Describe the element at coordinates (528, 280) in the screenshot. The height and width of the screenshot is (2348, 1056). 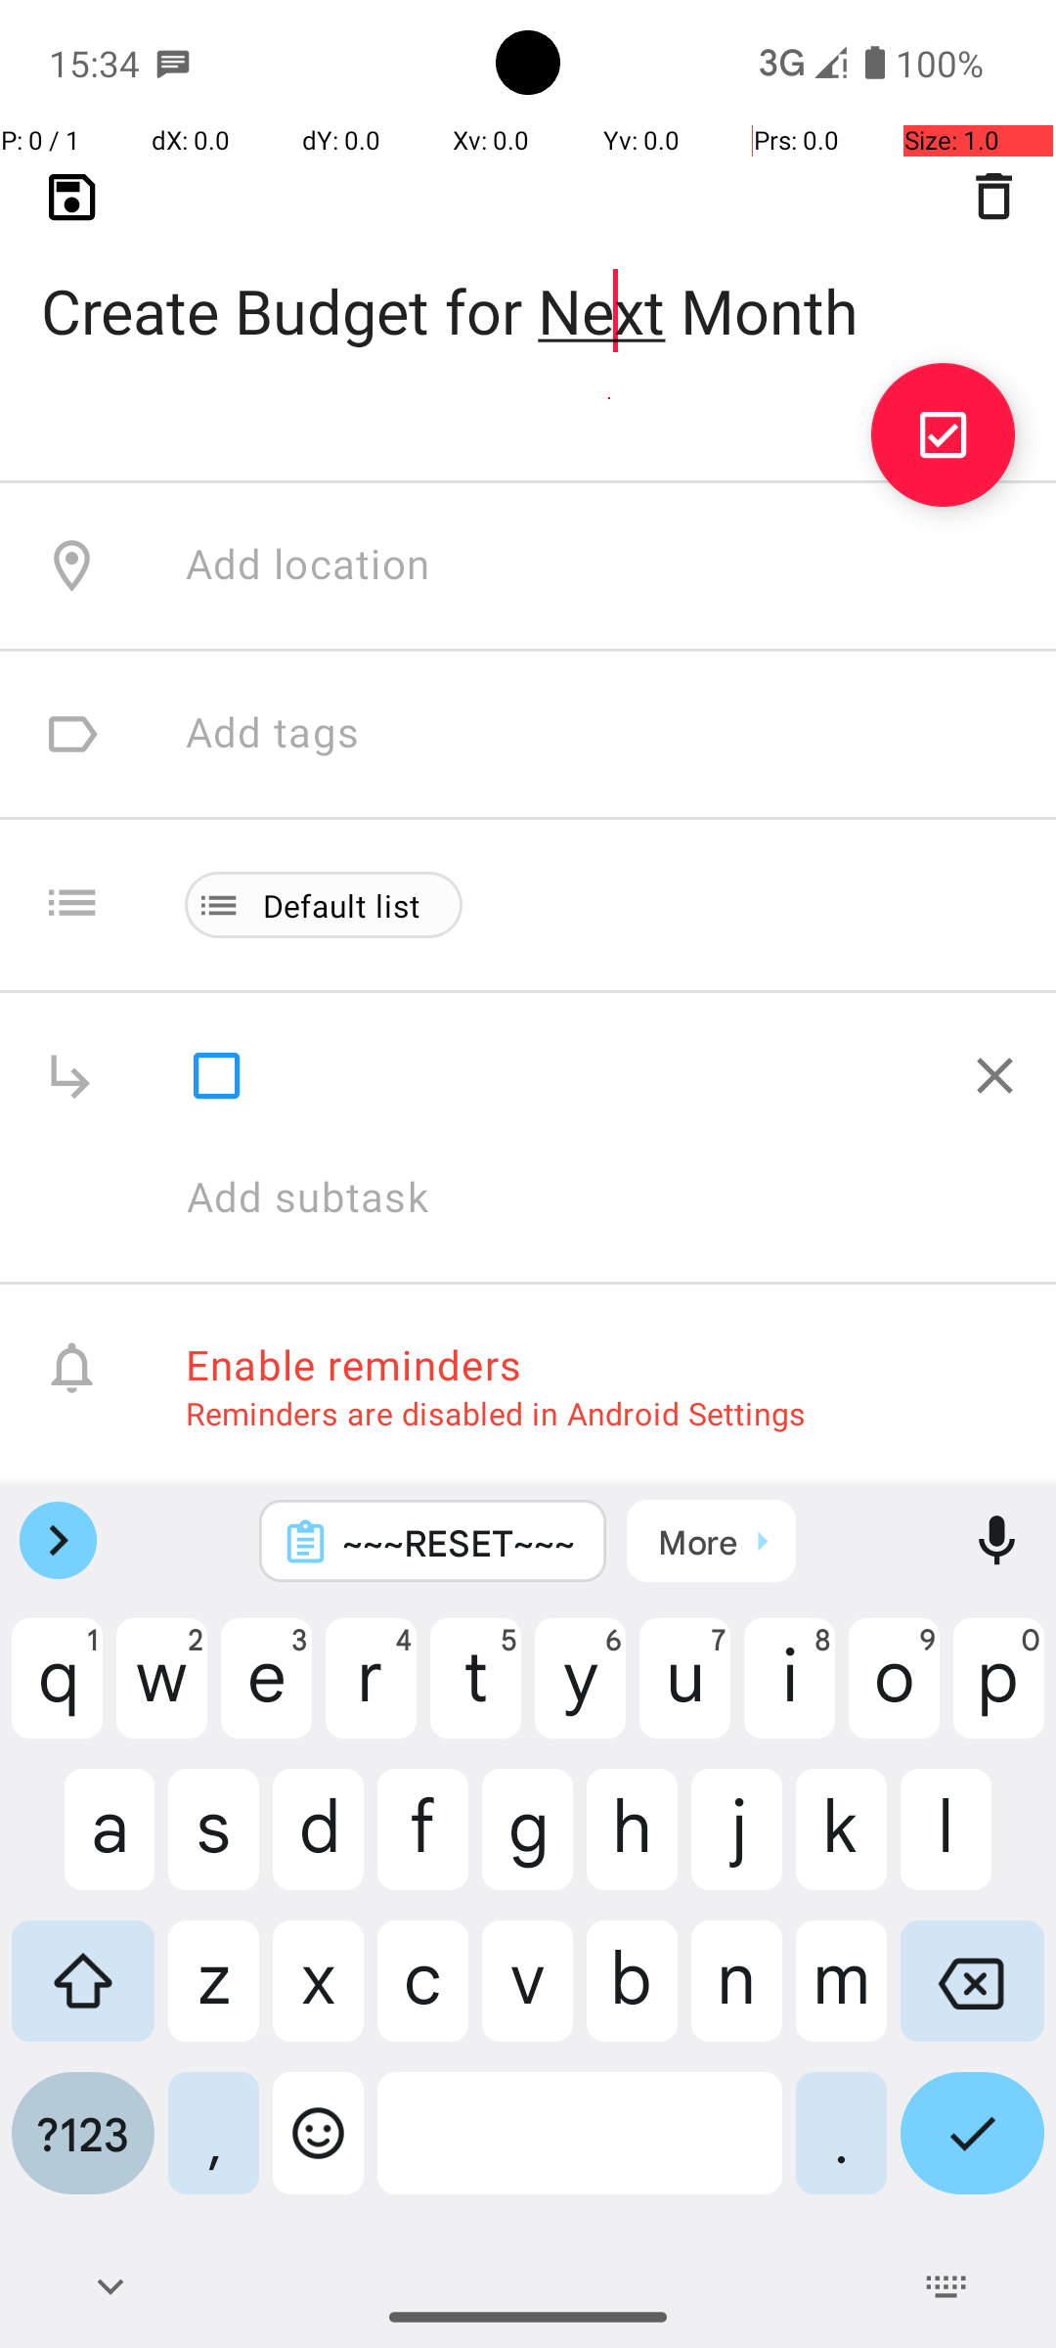
I see `Create Budget for Next Month` at that location.